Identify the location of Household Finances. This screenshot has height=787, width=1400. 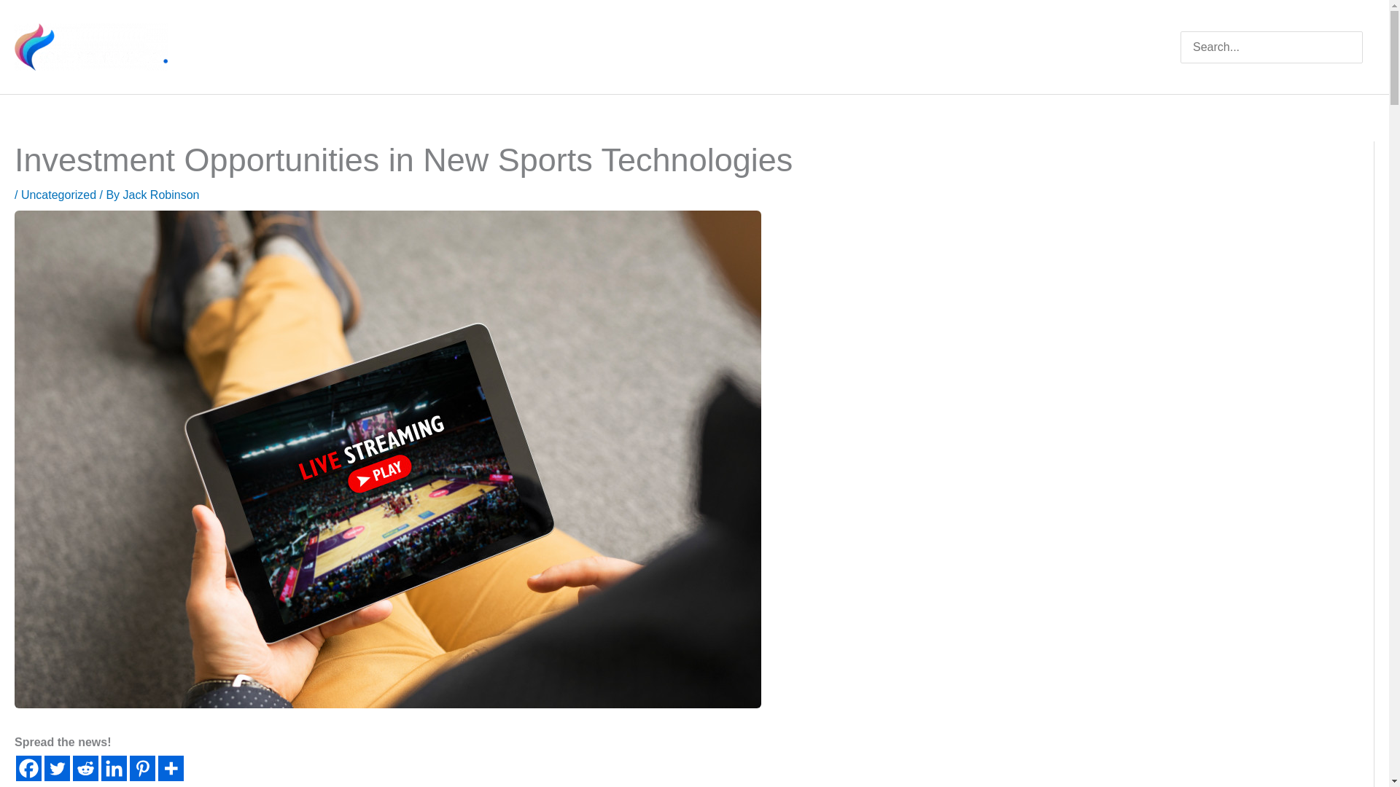
(934, 47).